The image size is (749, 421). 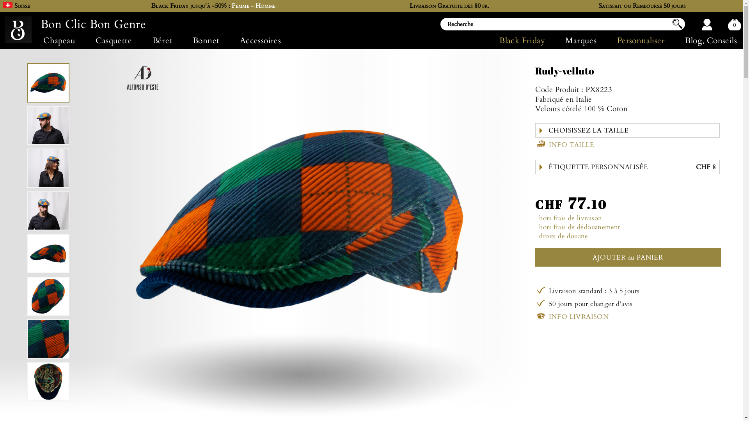 I want to click on Bonnet, so click(x=206, y=41).